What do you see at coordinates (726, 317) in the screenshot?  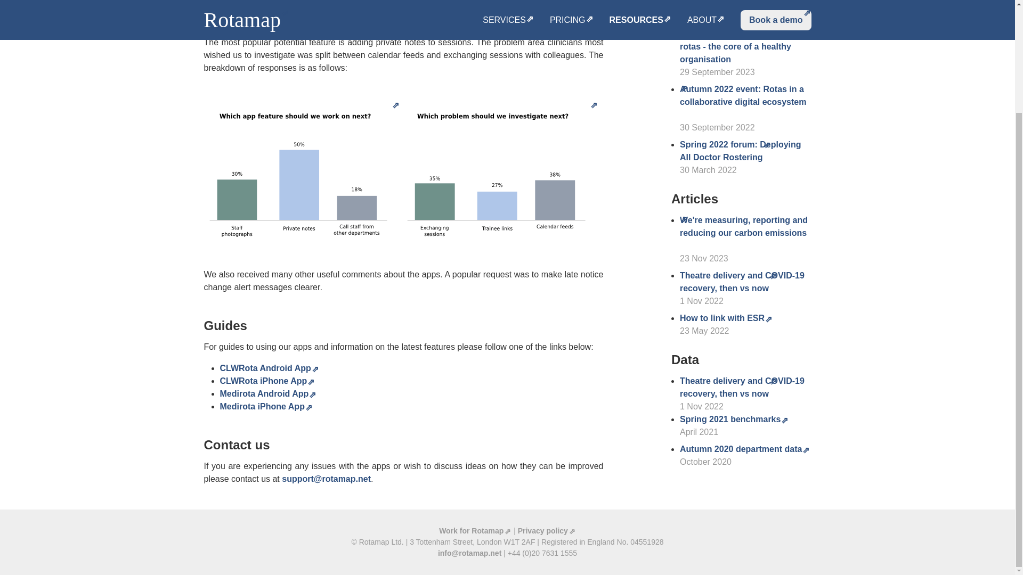 I see `How to link with ESR` at bounding box center [726, 317].